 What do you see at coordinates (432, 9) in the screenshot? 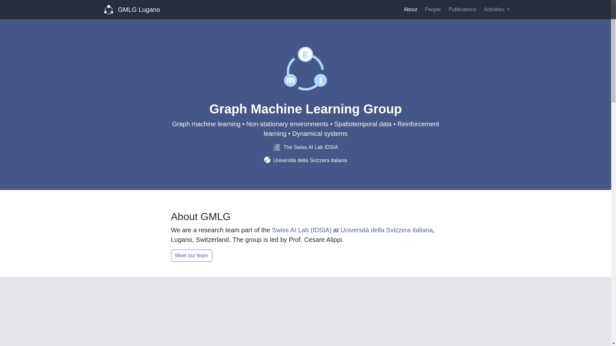
I see `People` at bounding box center [432, 9].